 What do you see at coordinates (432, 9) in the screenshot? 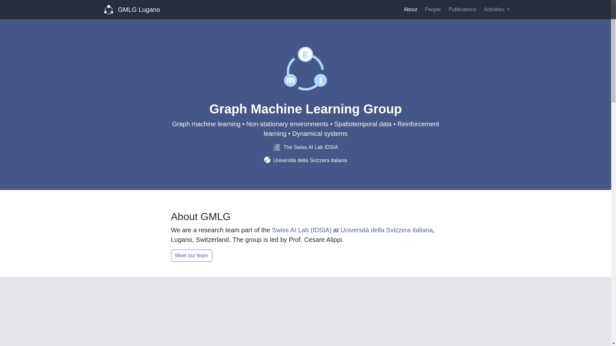
I see `People` at bounding box center [432, 9].